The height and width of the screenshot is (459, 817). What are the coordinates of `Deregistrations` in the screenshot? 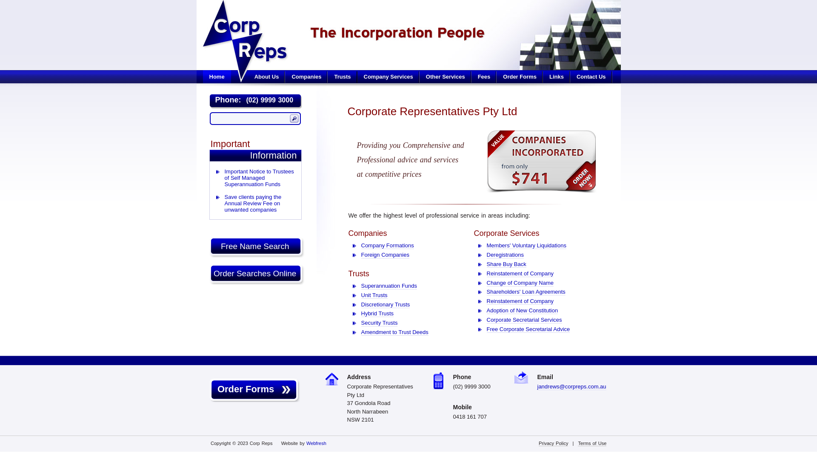 It's located at (506, 255).